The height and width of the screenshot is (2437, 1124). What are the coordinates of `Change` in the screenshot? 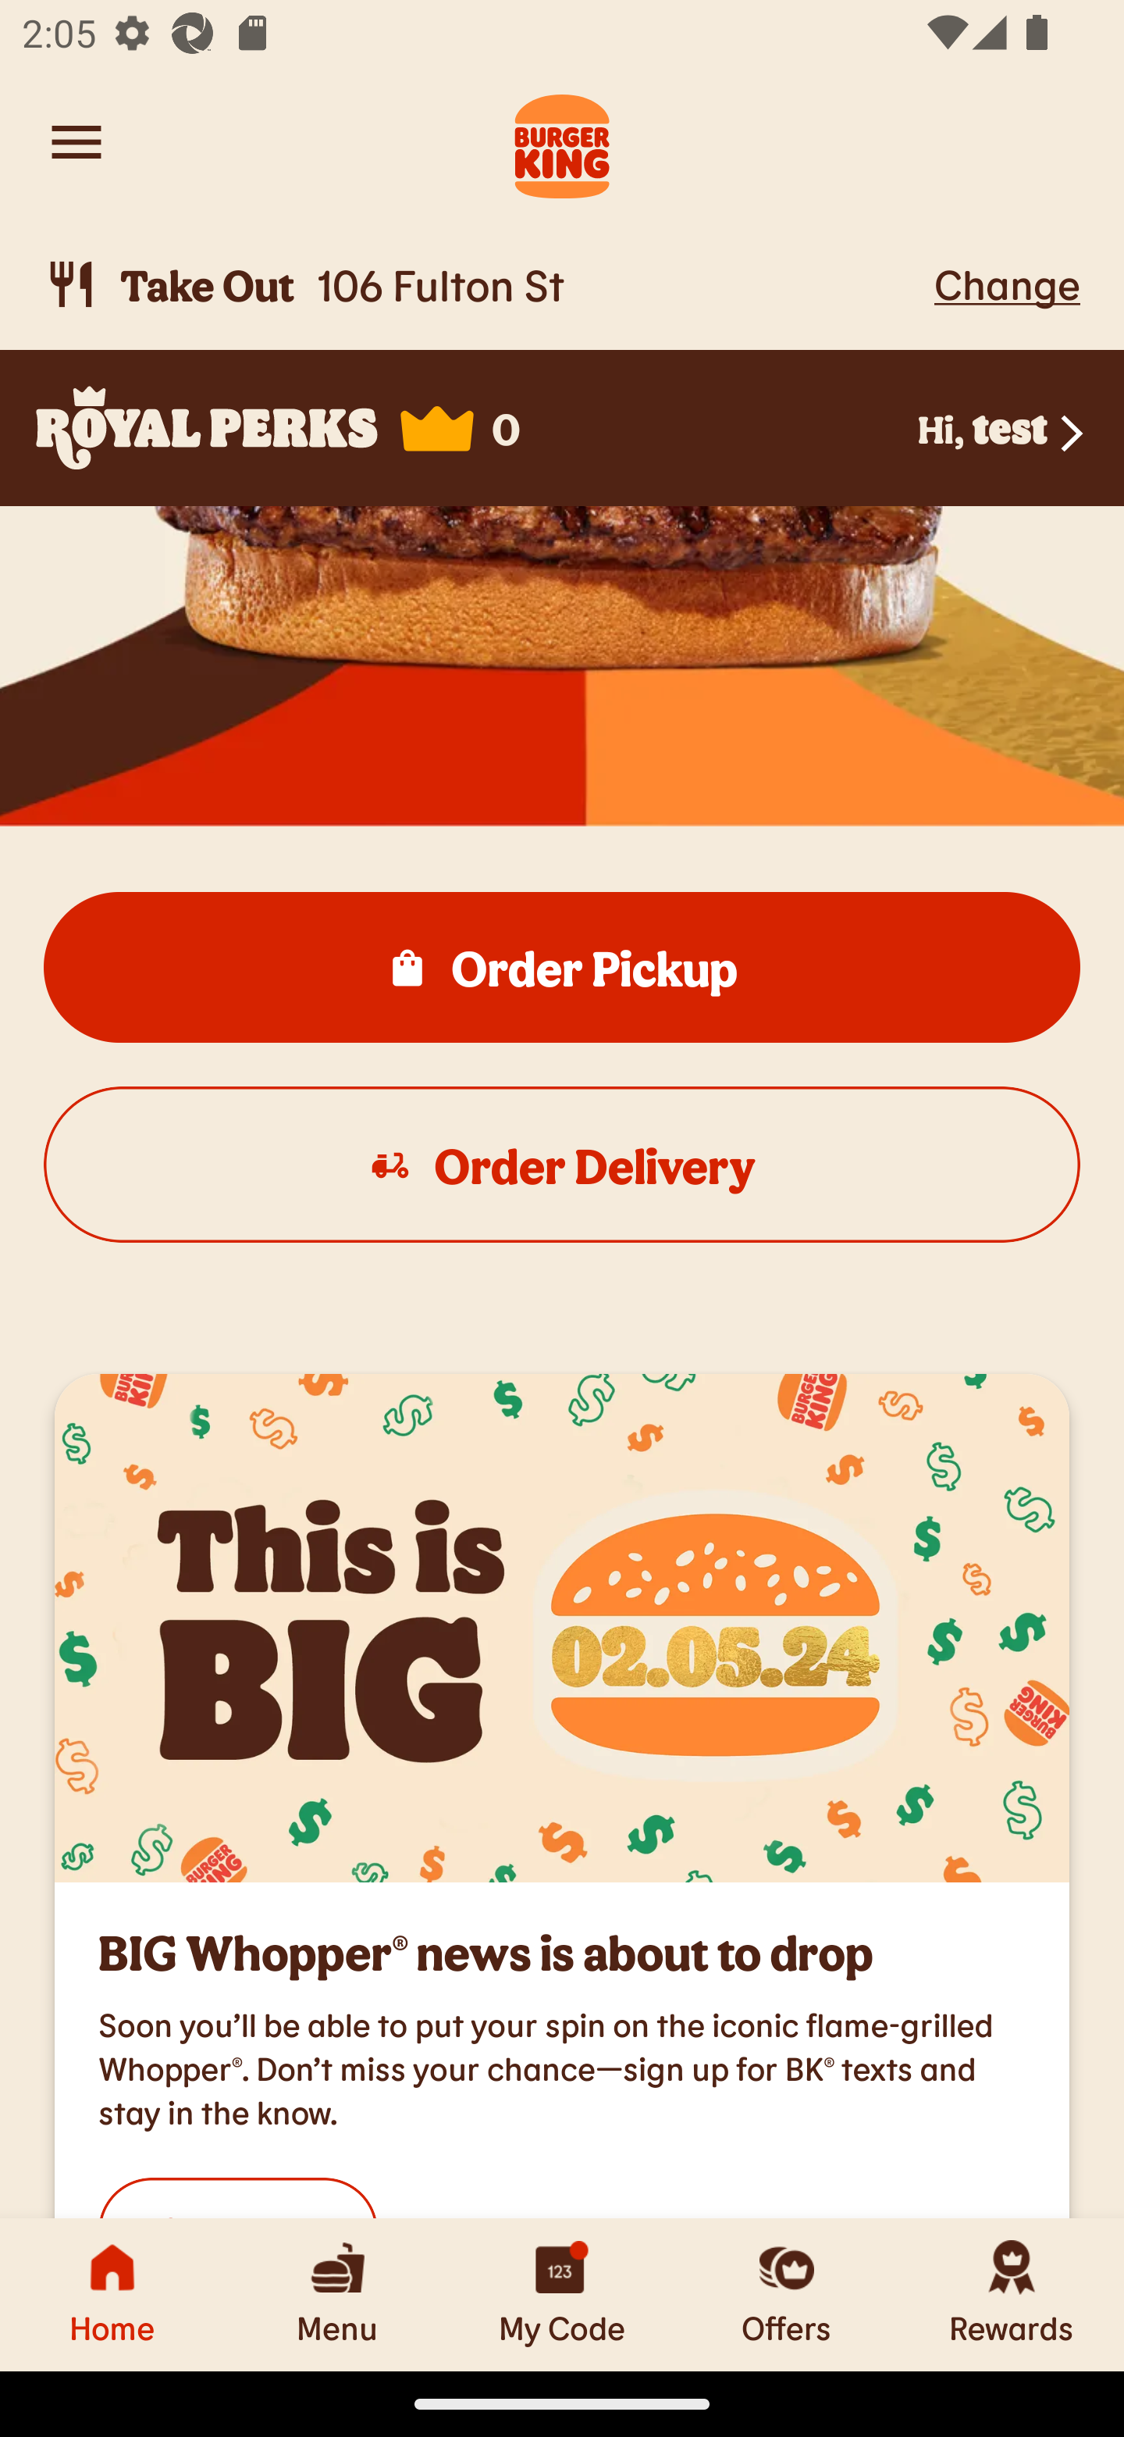 It's located at (1007, 284).